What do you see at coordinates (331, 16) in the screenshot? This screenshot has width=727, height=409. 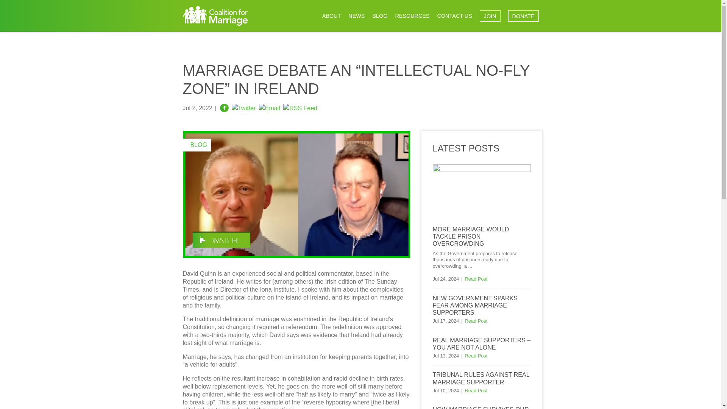 I see `ABOUT` at bounding box center [331, 16].